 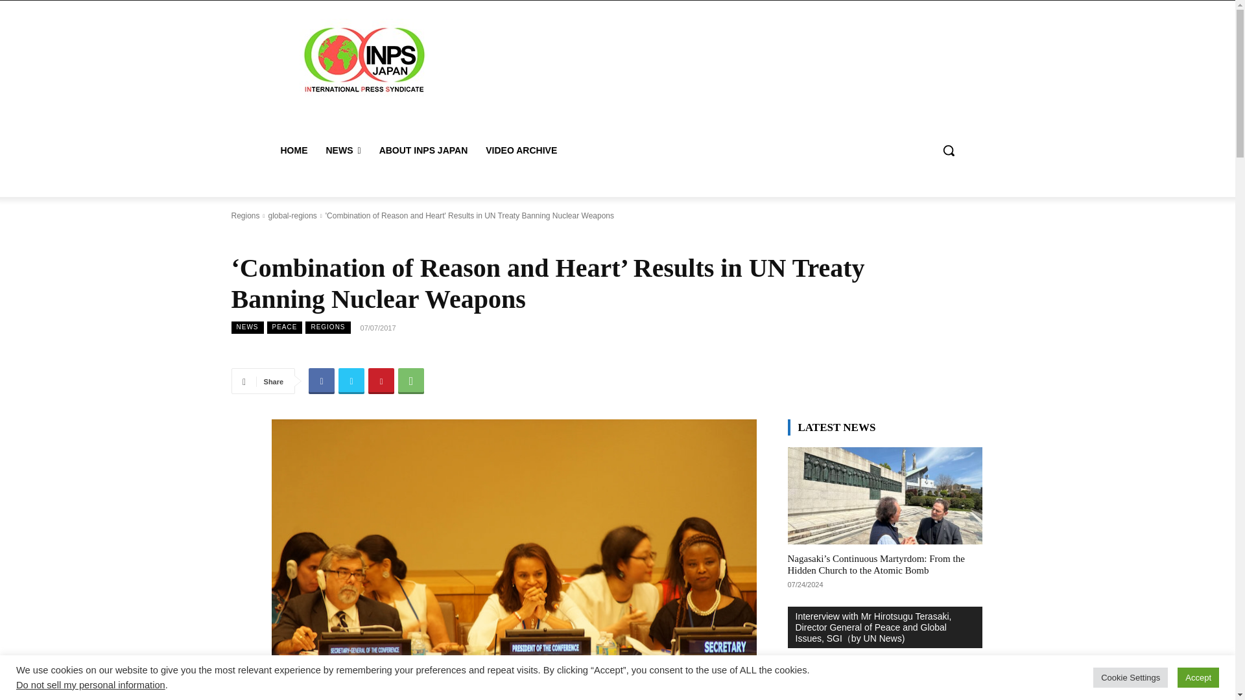 What do you see at coordinates (342, 150) in the screenshot?
I see `NEWS` at bounding box center [342, 150].